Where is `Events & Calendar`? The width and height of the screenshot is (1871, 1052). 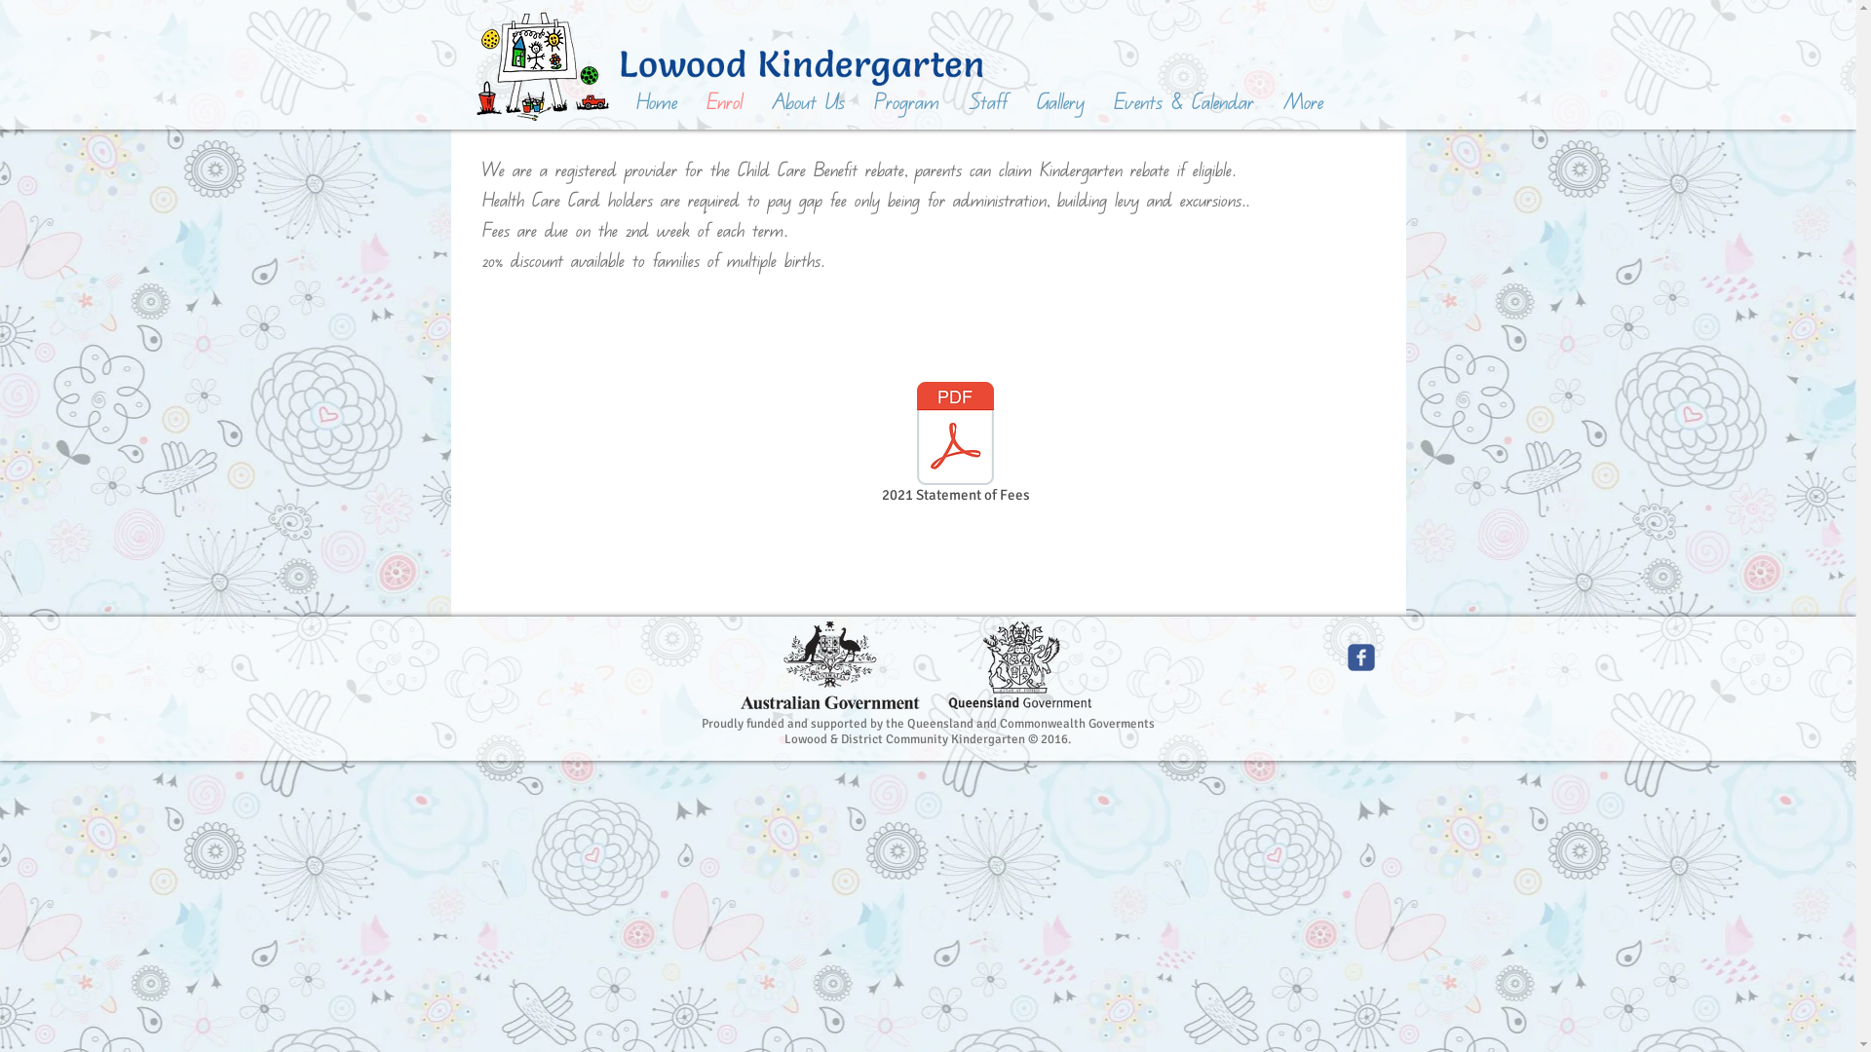
Events & Calendar is located at coordinates (1184, 103).